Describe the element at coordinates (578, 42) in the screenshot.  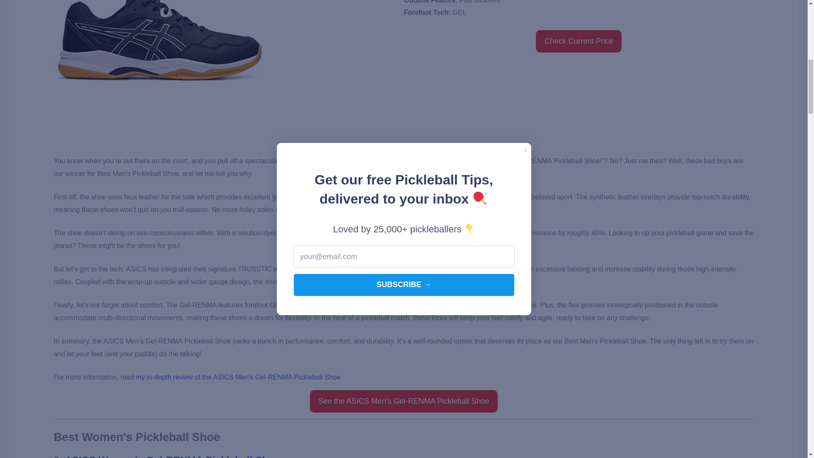
I see `Check Current Price` at that location.